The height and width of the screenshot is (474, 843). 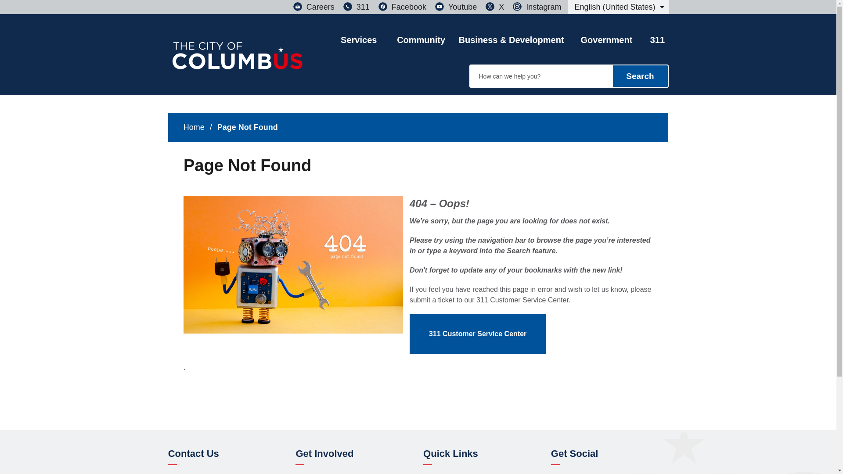 What do you see at coordinates (537, 7) in the screenshot?
I see `Instagram` at bounding box center [537, 7].